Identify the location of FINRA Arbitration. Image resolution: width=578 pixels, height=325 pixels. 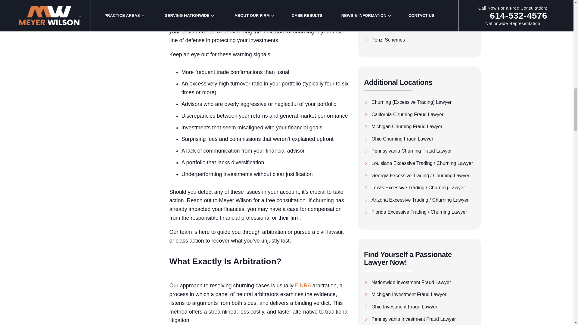
(420, 15).